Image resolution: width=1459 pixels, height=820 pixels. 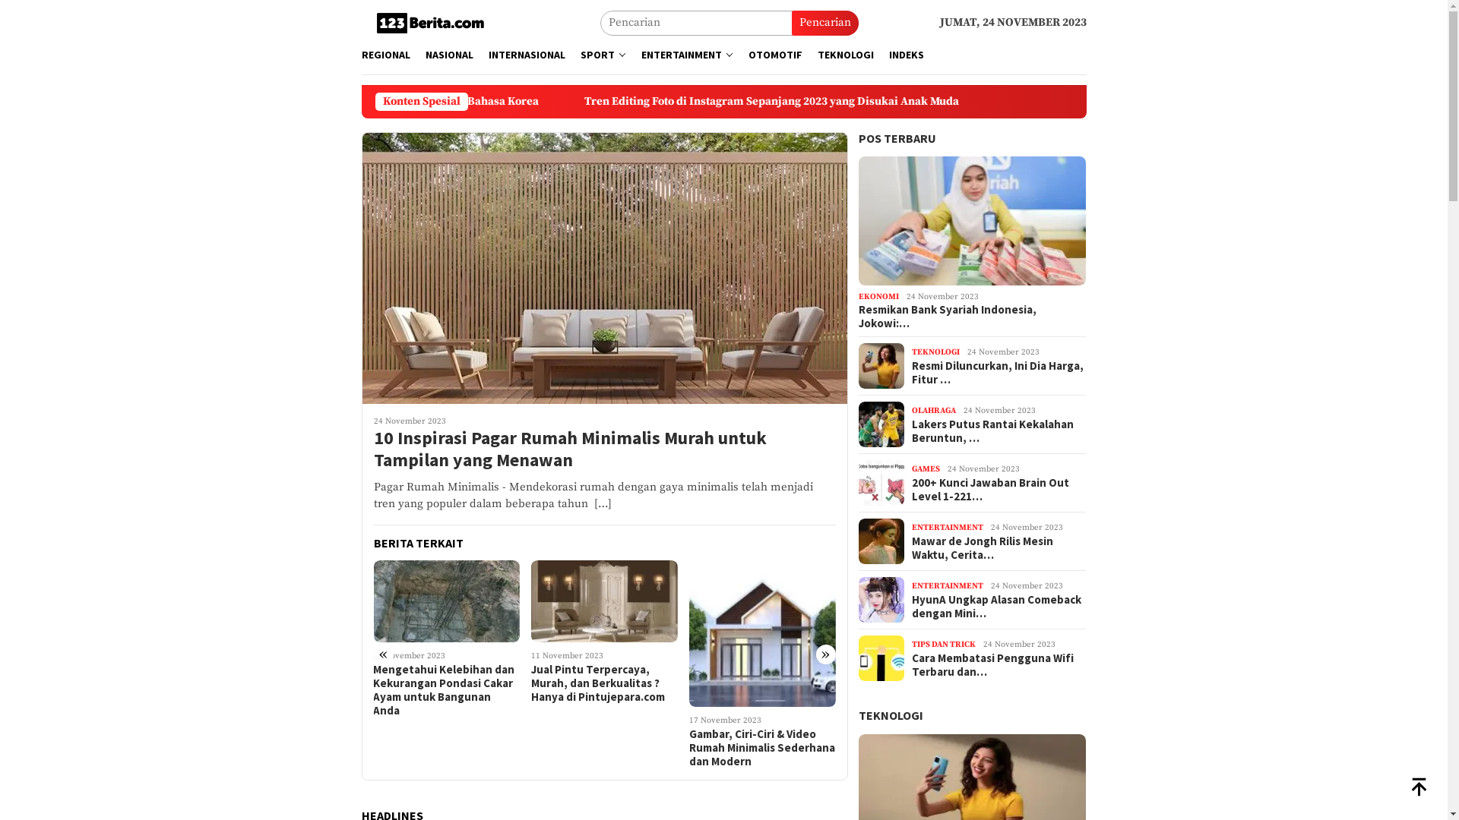 I want to click on Hyuna_Ungu, so click(x=881, y=600).